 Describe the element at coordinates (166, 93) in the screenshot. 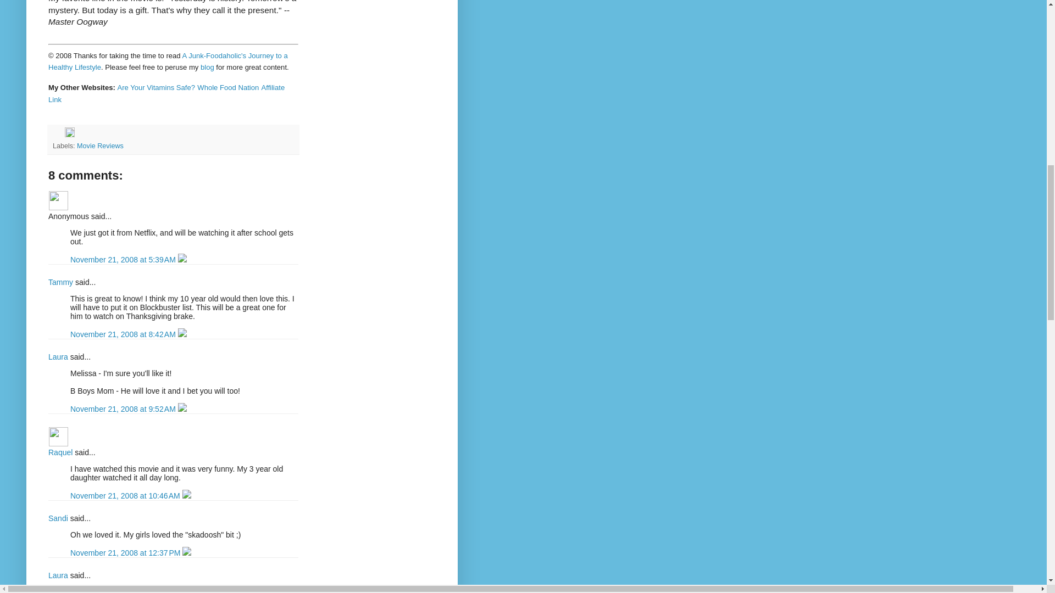

I see `Affiliate Link` at that location.